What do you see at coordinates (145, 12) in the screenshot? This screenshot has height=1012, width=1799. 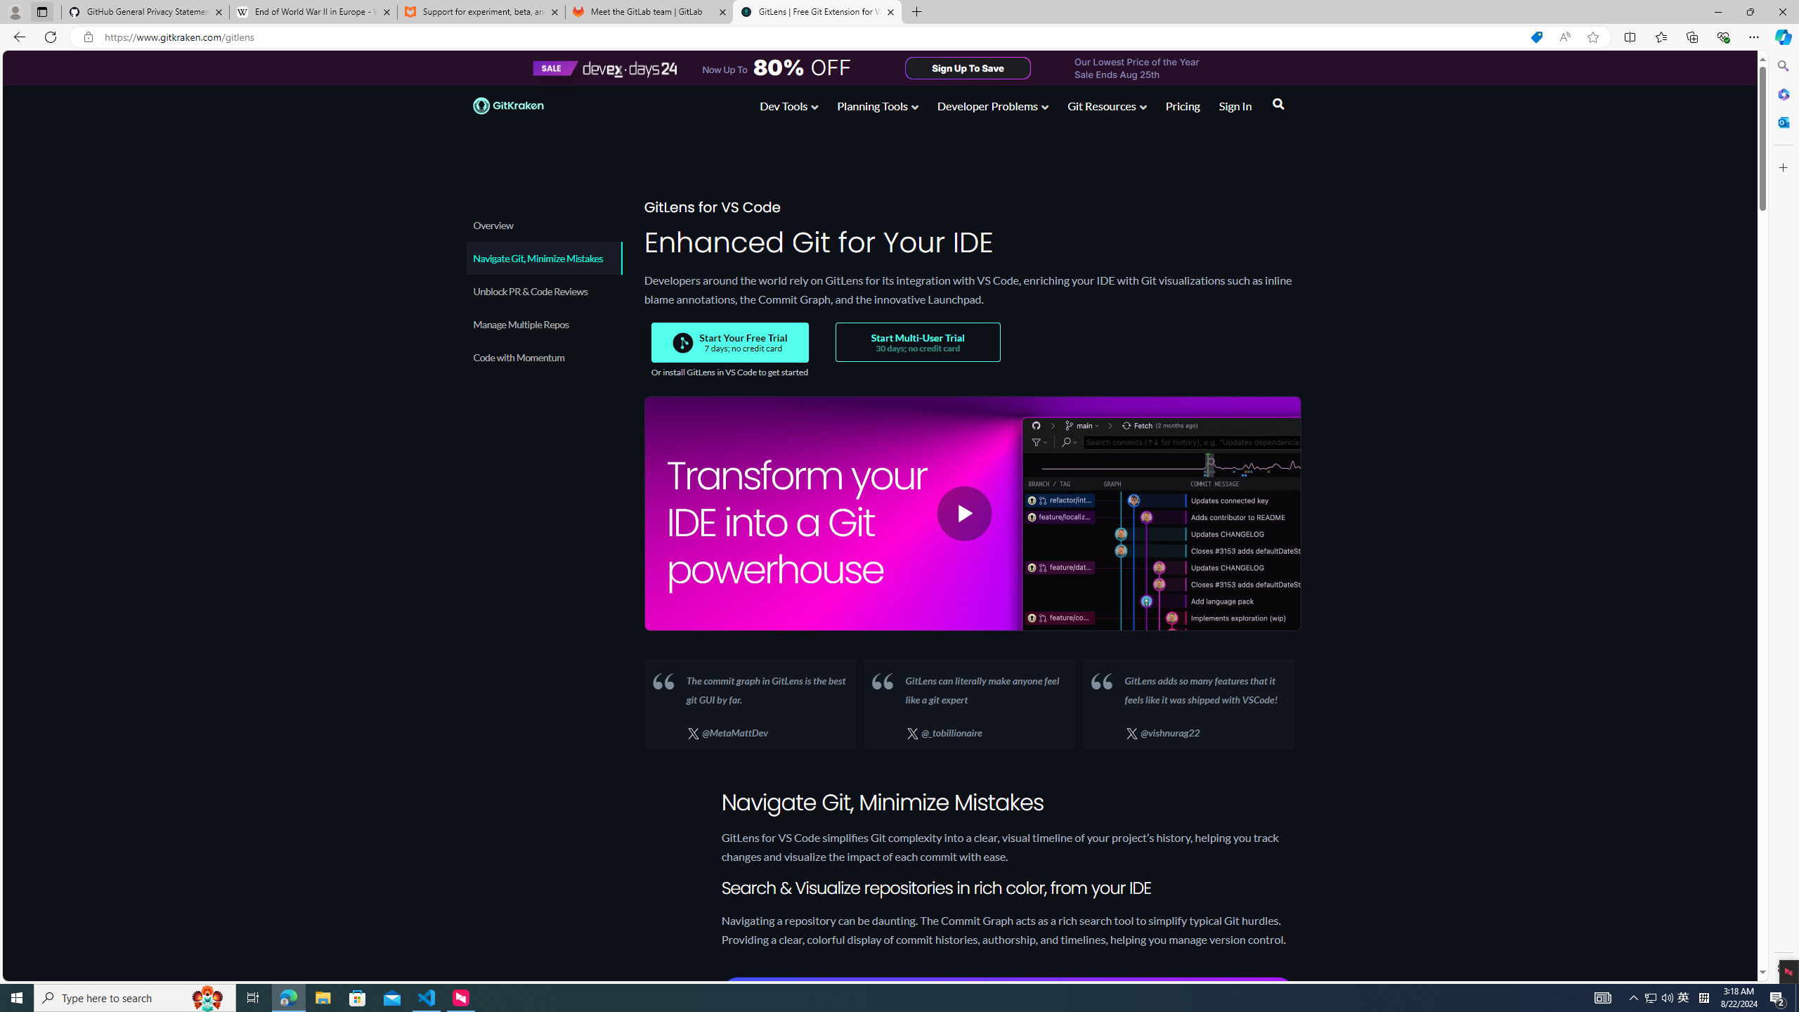 I see `GitHub General Privacy Statement - GitHub Docs` at bounding box center [145, 12].